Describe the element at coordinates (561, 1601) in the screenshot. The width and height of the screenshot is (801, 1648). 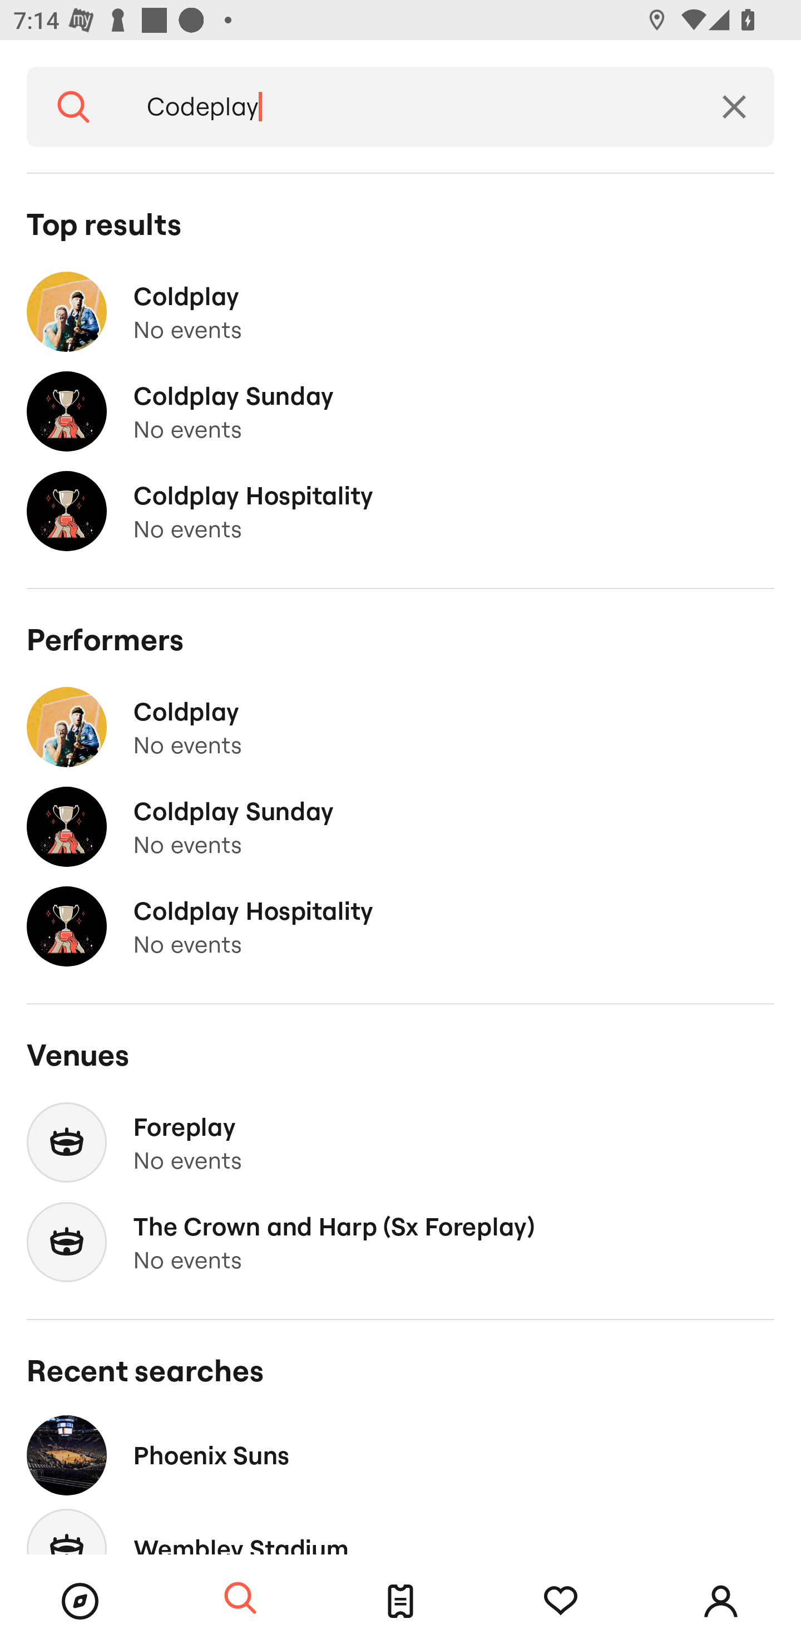
I see `Tracking` at that location.